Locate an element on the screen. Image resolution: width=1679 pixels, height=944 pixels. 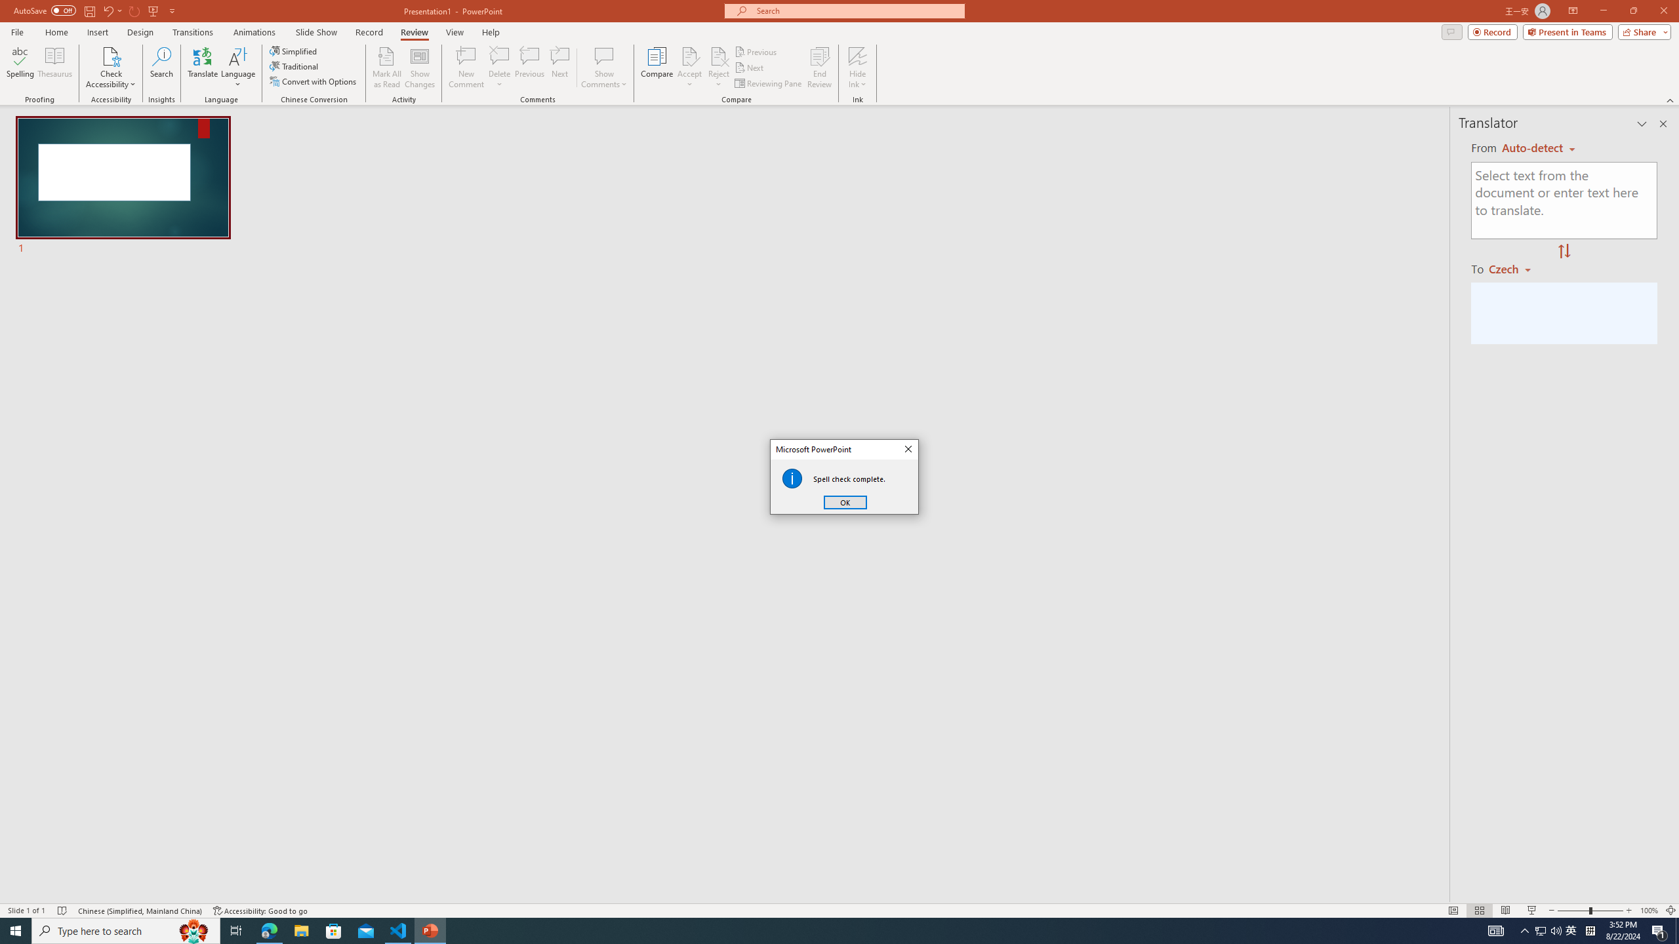
Auto-detect is located at coordinates (1539, 148).